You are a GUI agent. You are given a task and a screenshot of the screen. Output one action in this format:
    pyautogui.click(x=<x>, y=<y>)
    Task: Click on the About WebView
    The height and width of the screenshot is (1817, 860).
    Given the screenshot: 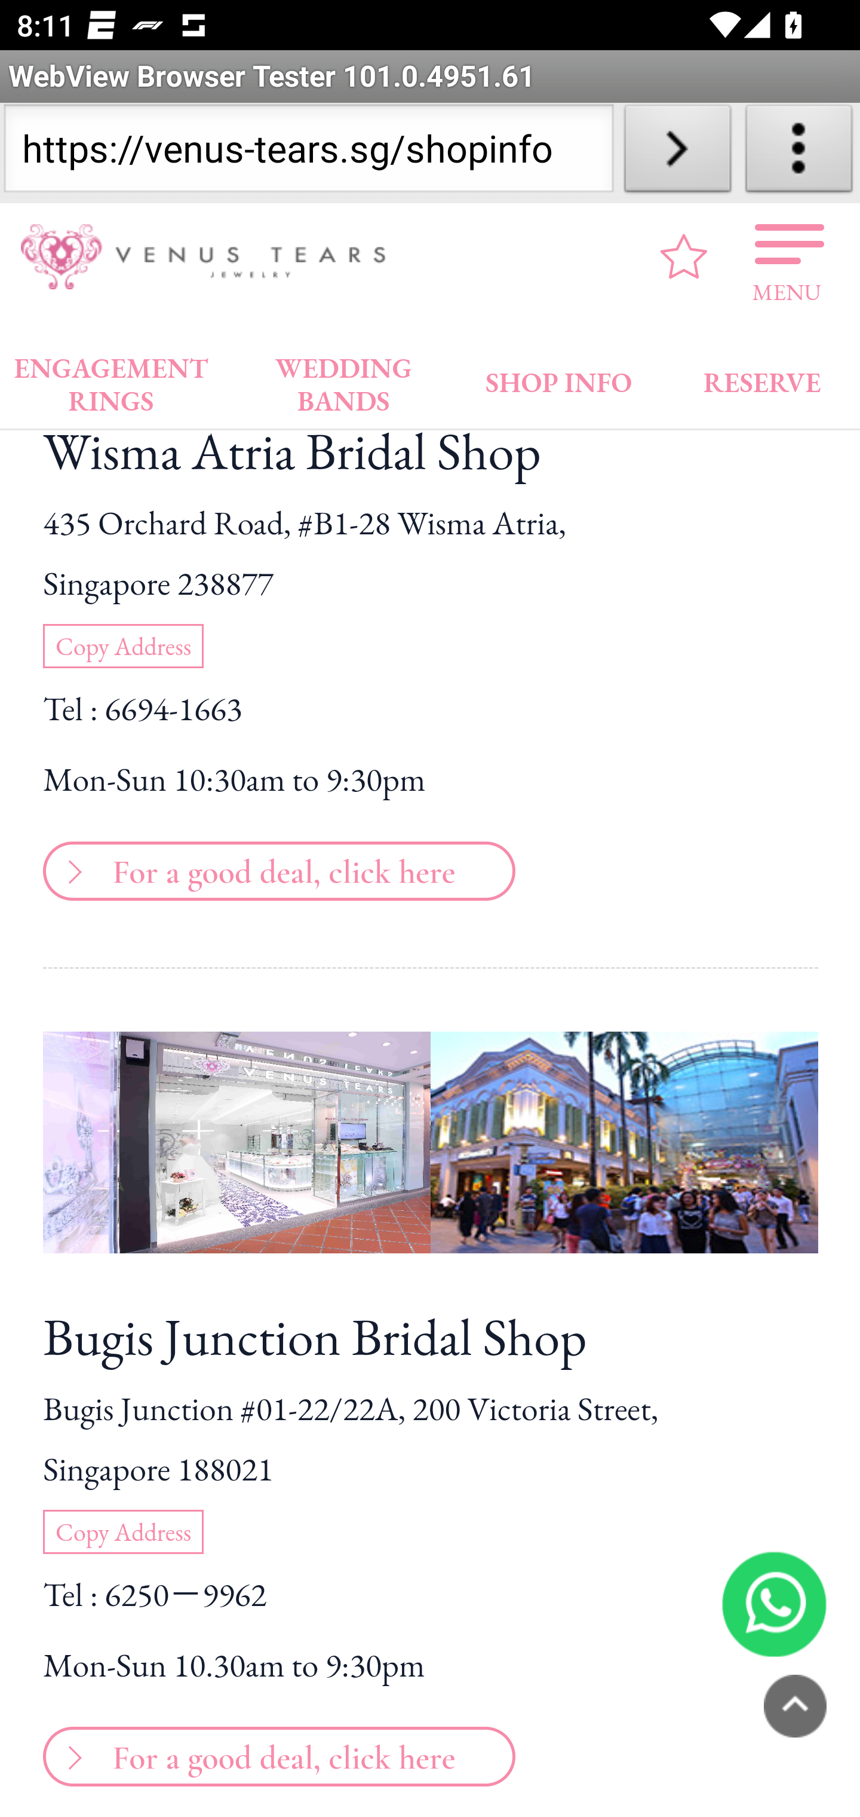 What is the action you would take?
    pyautogui.click(x=799, y=153)
    